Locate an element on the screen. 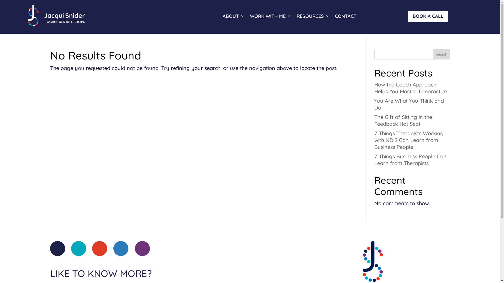 The width and height of the screenshot is (504, 283). Search is located at coordinates (442, 54).